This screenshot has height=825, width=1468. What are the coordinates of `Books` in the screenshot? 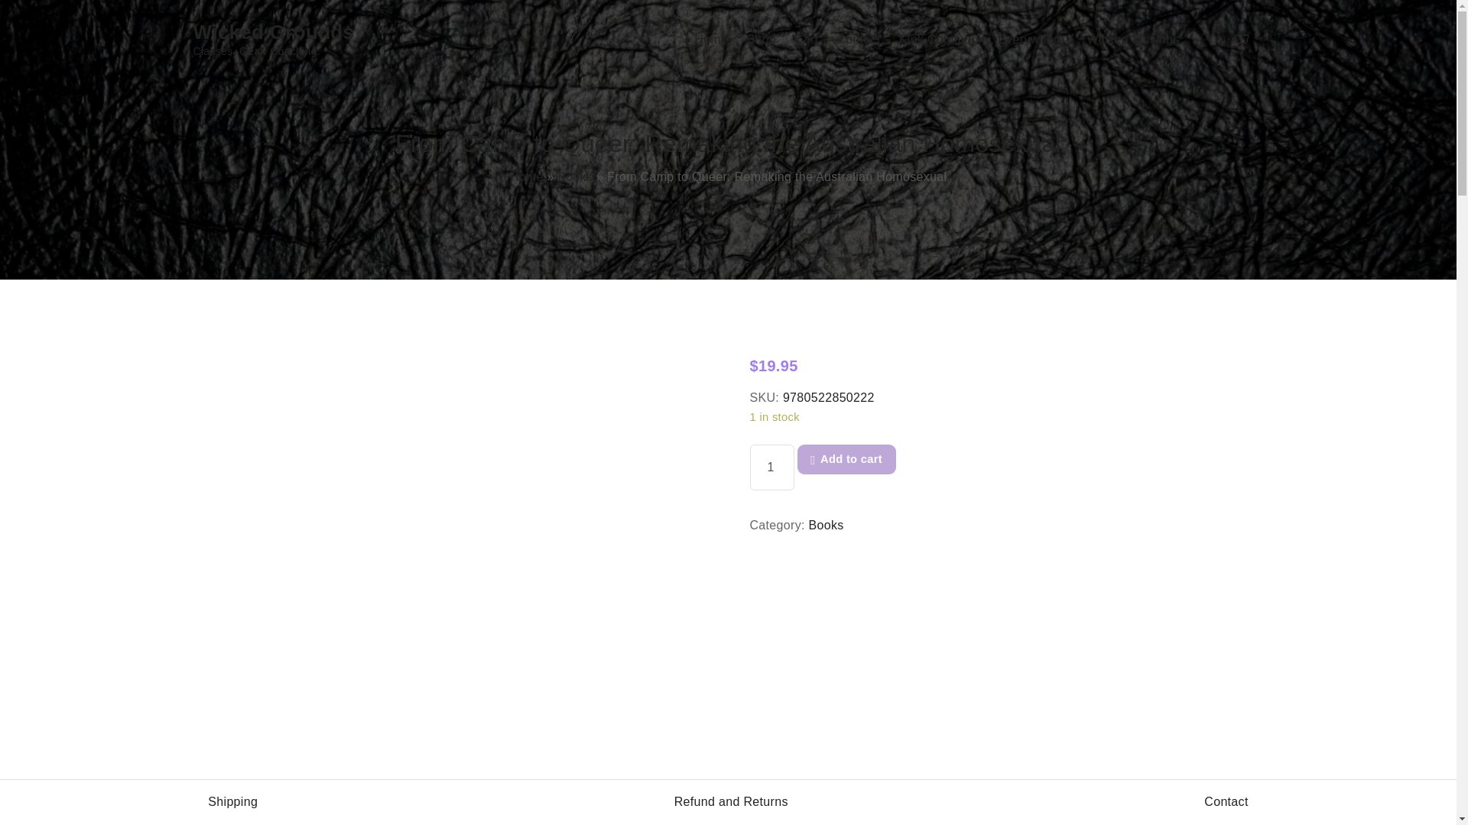 It's located at (731, 802).